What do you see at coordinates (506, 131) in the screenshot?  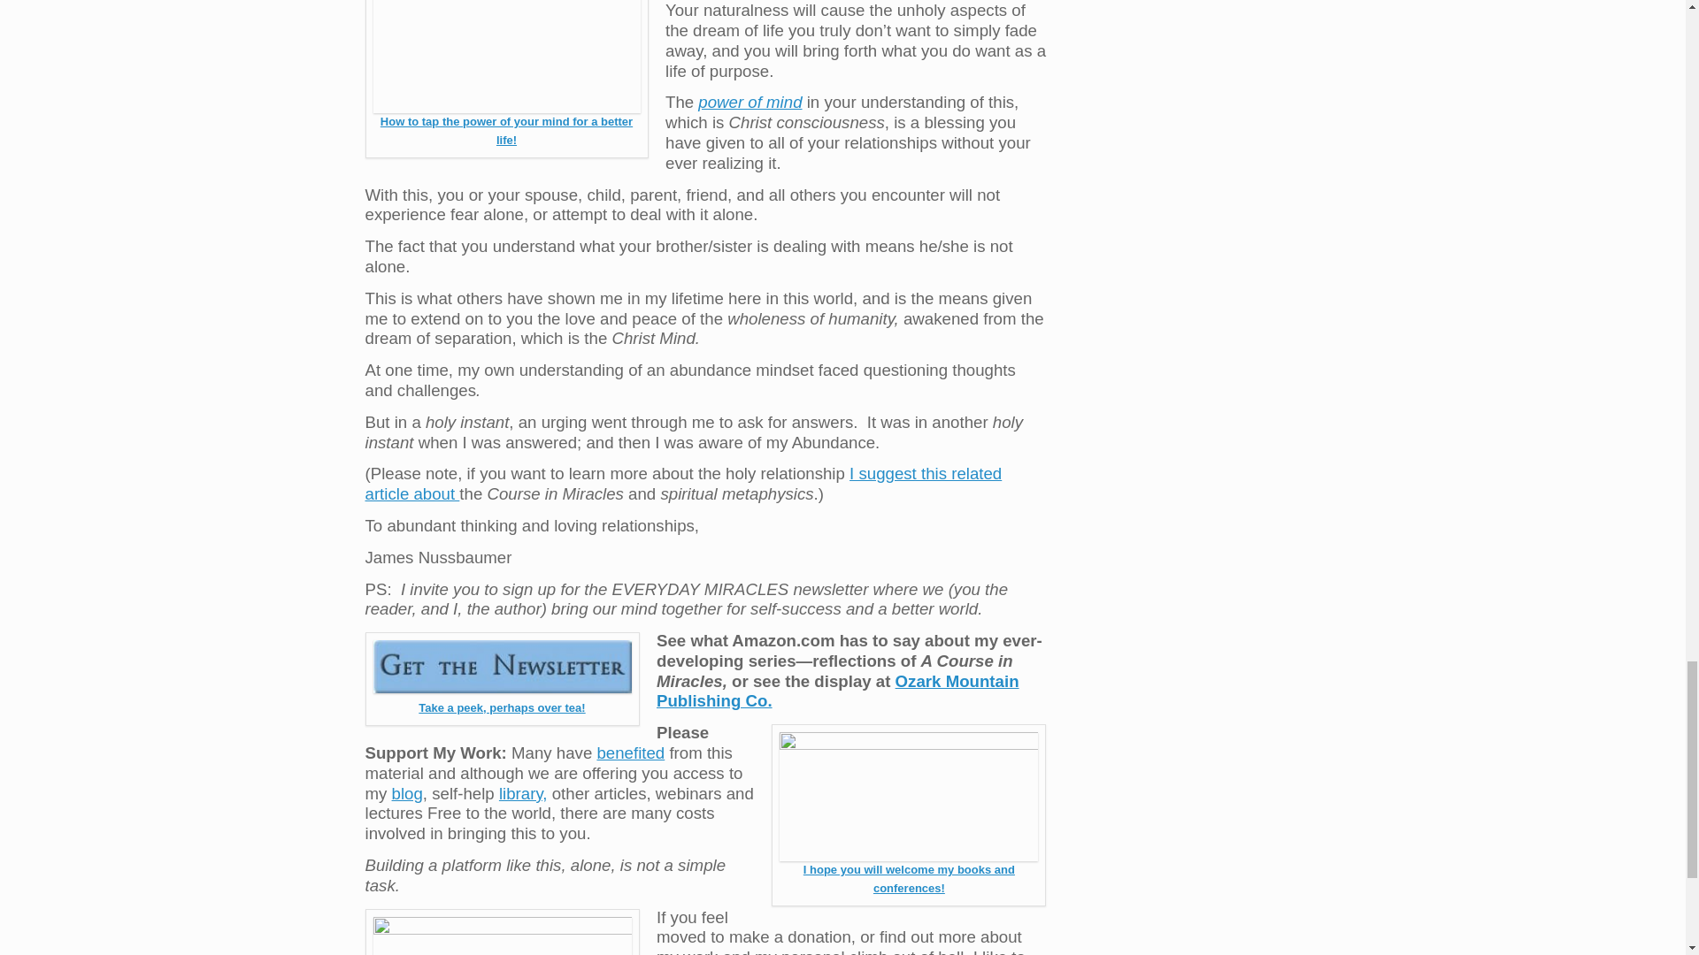 I see `How to tap the power of your mind for a better life!` at bounding box center [506, 131].